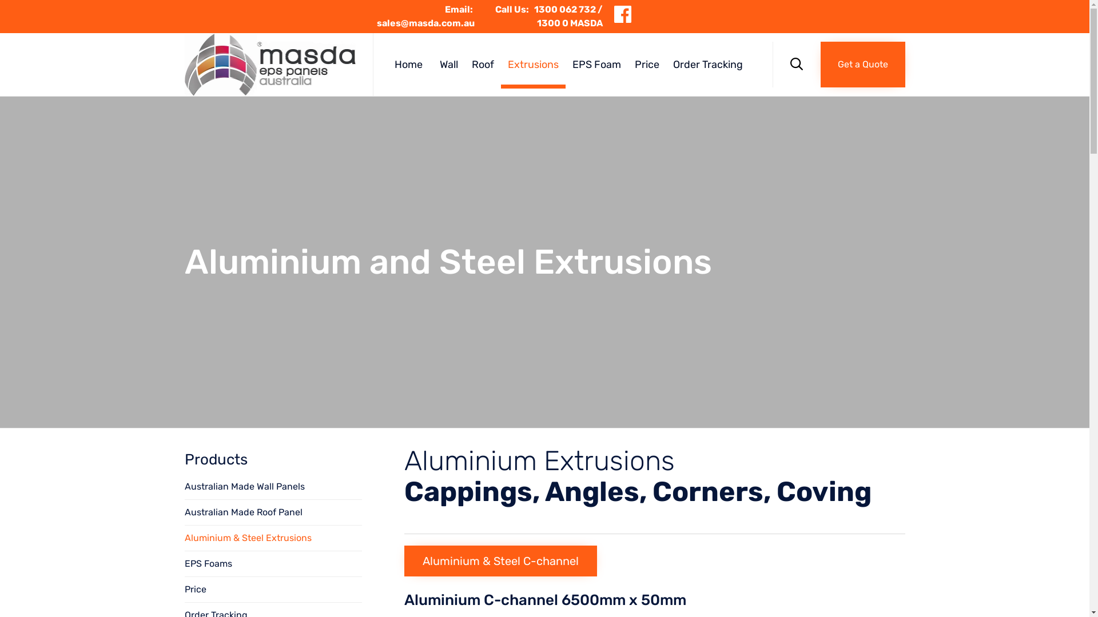 This screenshot has height=617, width=1098. Describe the element at coordinates (647, 65) in the screenshot. I see `Price` at that location.